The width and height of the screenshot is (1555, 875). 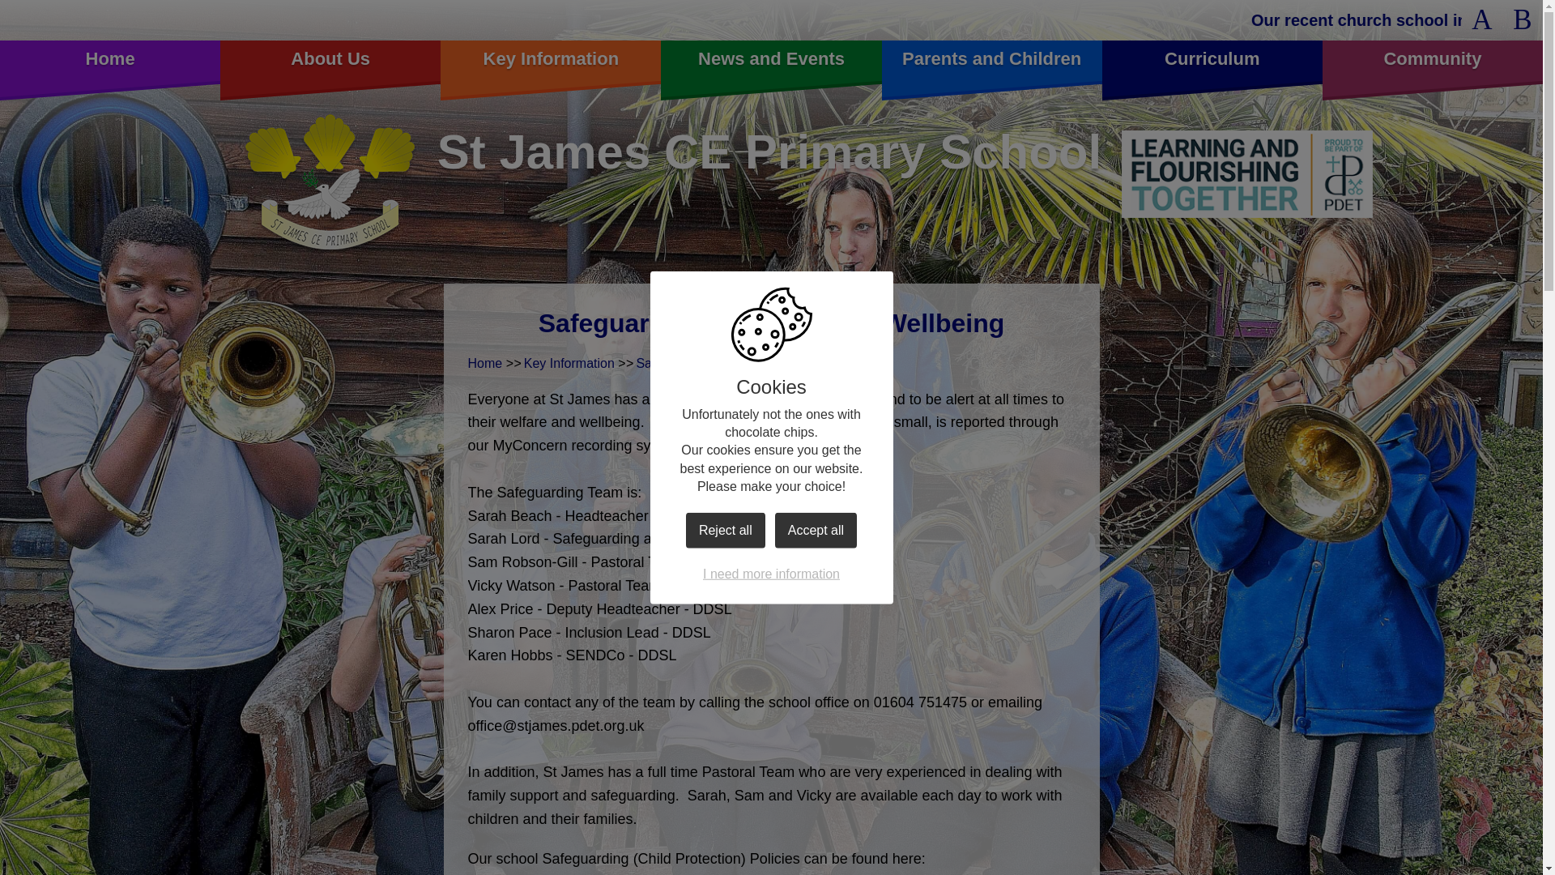 I want to click on Home, so click(x=330, y=60).